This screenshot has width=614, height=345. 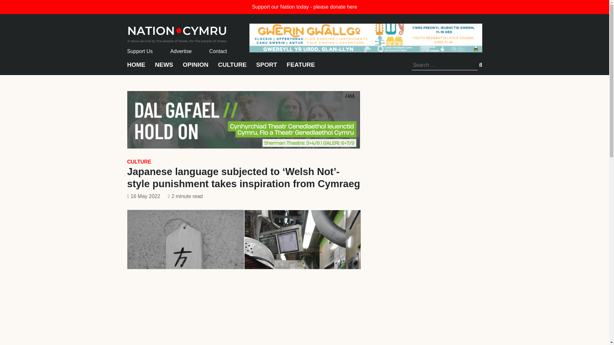 What do you see at coordinates (139, 162) in the screenshot?
I see `CULTURE` at bounding box center [139, 162].